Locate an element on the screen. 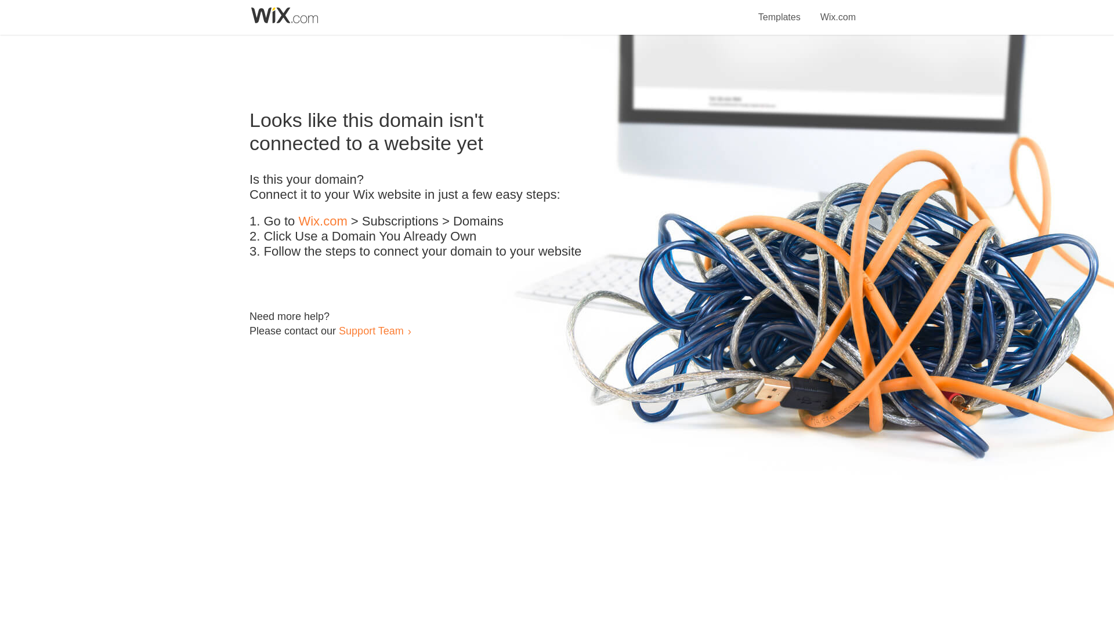 This screenshot has height=626, width=1114. Wix.com is located at coordinates (323, 221).